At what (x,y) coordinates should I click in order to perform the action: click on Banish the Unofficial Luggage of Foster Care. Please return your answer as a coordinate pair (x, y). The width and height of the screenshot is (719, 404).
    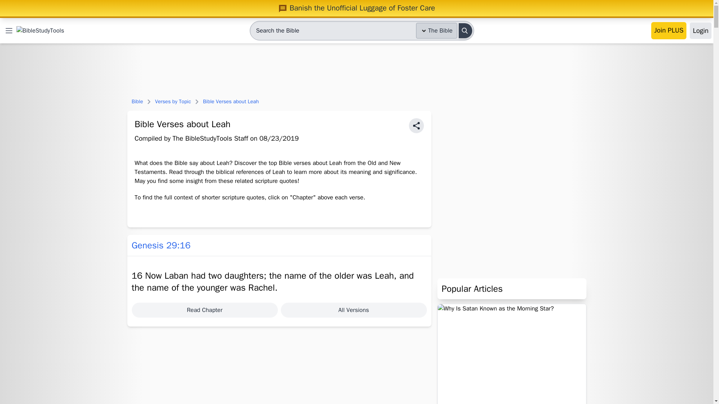
    Looking at the image, I should click on (357, 8).